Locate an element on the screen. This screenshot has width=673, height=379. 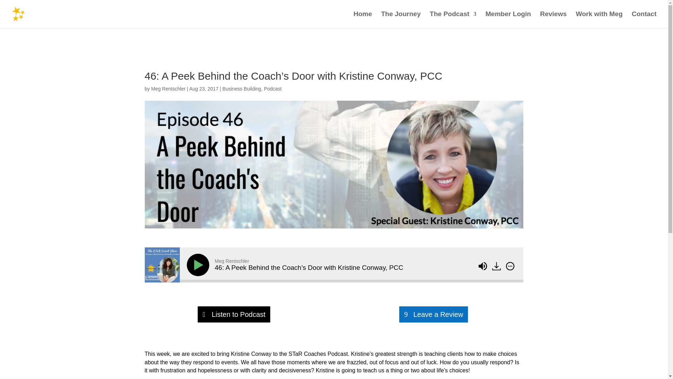
Home is located at coordinates (363, 20).